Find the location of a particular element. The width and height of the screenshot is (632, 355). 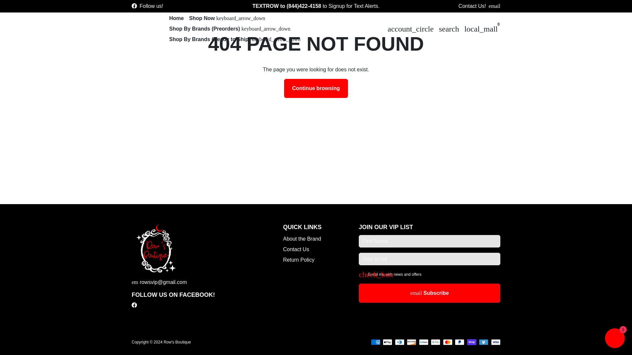

Mastercard is located at coordinates (448, 342).